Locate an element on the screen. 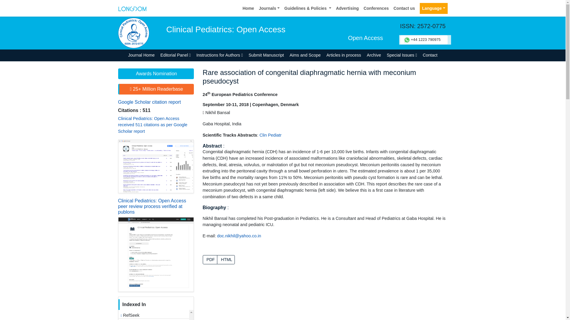 This screenshot has height=320, width=570. Aims and Scope is located at coordinates (305, 56).